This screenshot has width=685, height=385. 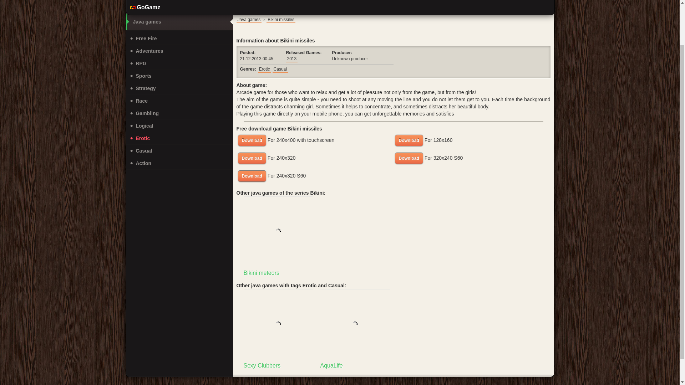 What do you see at coordinates (280, 69) in the screenshot?
I see `Casual` at bounding box center [280, 69].